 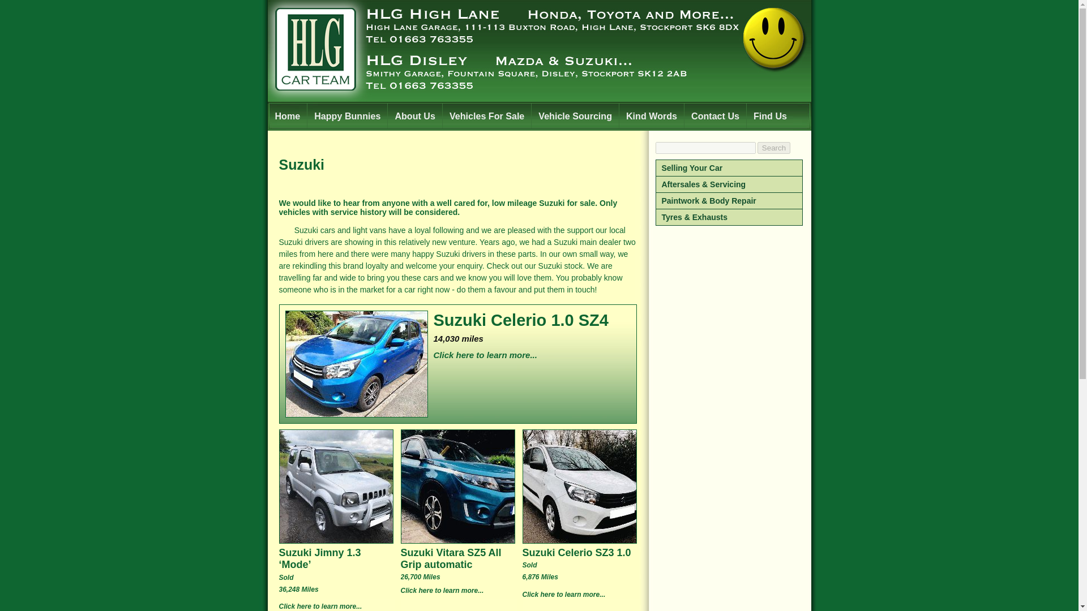 What do you see at coordinates (459, 558) in the screenshot?
I see `Suzuki Vitara SZ5 All Grip automatic` at bounding box center [459, 558].